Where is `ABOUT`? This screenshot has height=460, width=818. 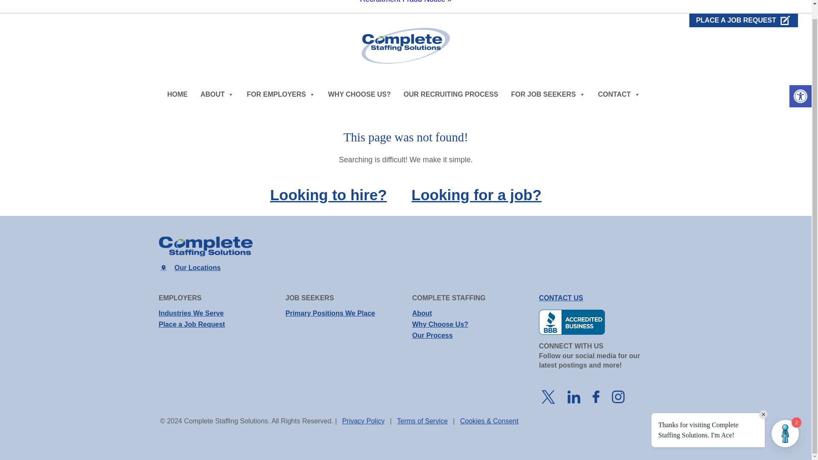
ABOUT is located at coordinates (217, 94).